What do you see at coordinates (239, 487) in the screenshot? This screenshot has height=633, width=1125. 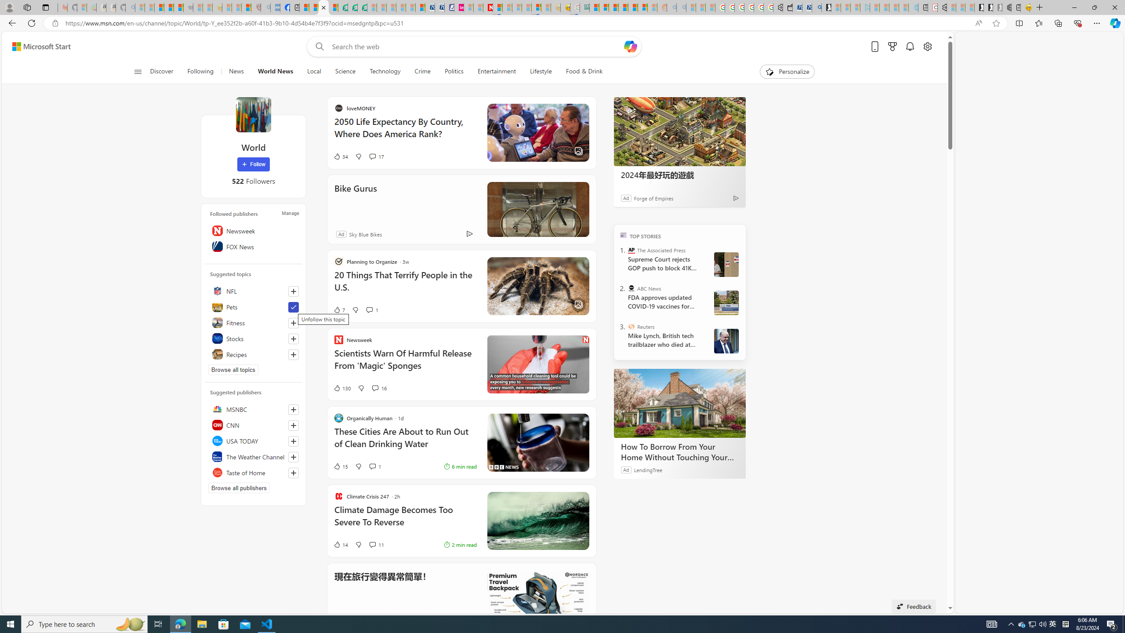 I see `Browse all publishers` at bounding box center [239, 487].